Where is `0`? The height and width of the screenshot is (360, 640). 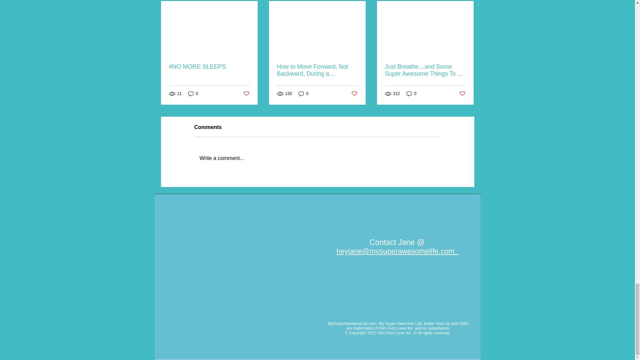 0 is located at coordinates (193, 94).